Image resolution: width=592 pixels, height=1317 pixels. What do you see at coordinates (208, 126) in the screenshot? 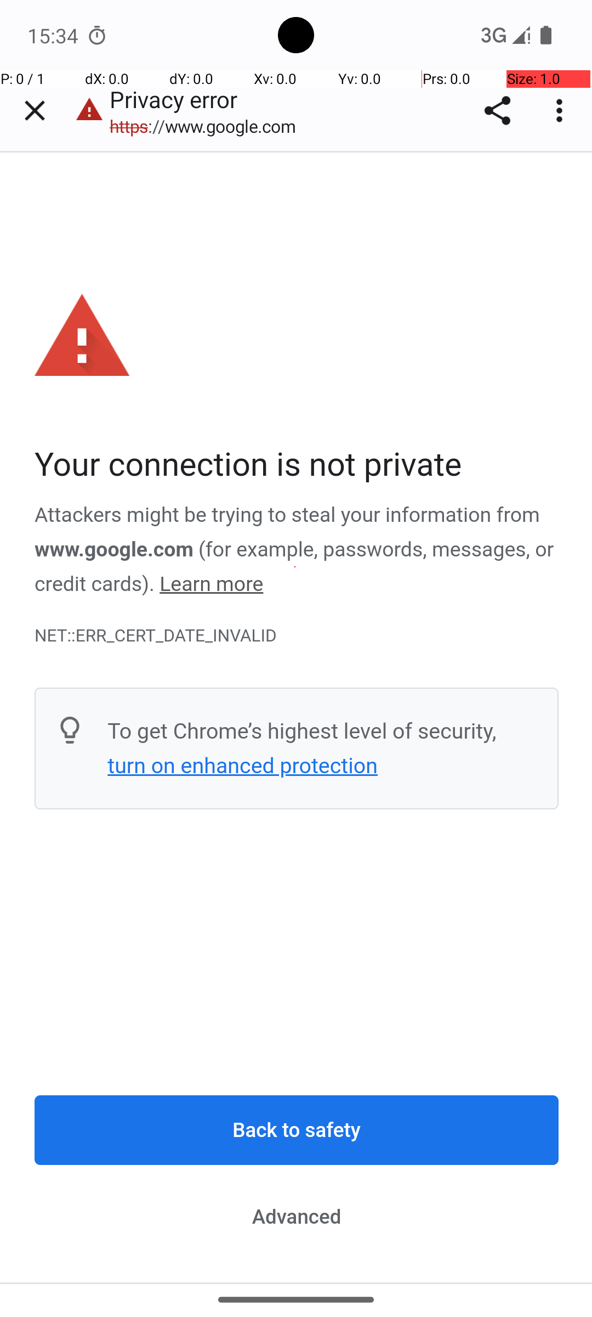
I see `https://www.google.com` at bounding box center [208, 126].